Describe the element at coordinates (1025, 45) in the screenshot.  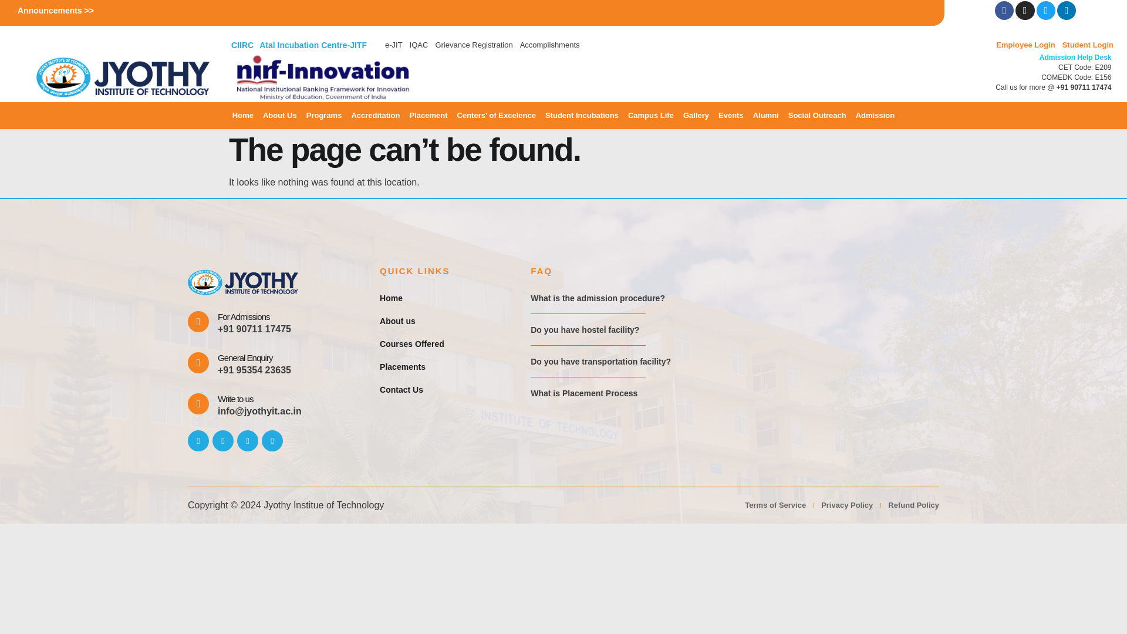
I see `Employee Login` at that location.